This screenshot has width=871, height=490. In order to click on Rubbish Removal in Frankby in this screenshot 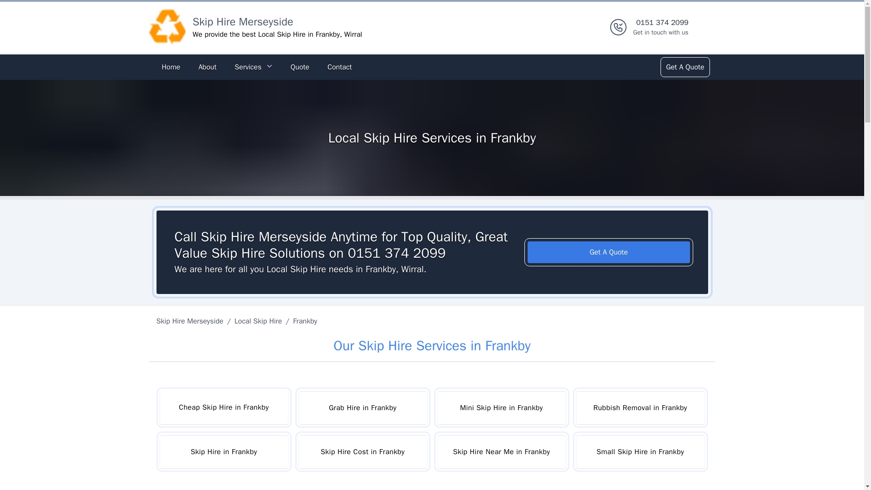, I will do `click(640, 407)`.